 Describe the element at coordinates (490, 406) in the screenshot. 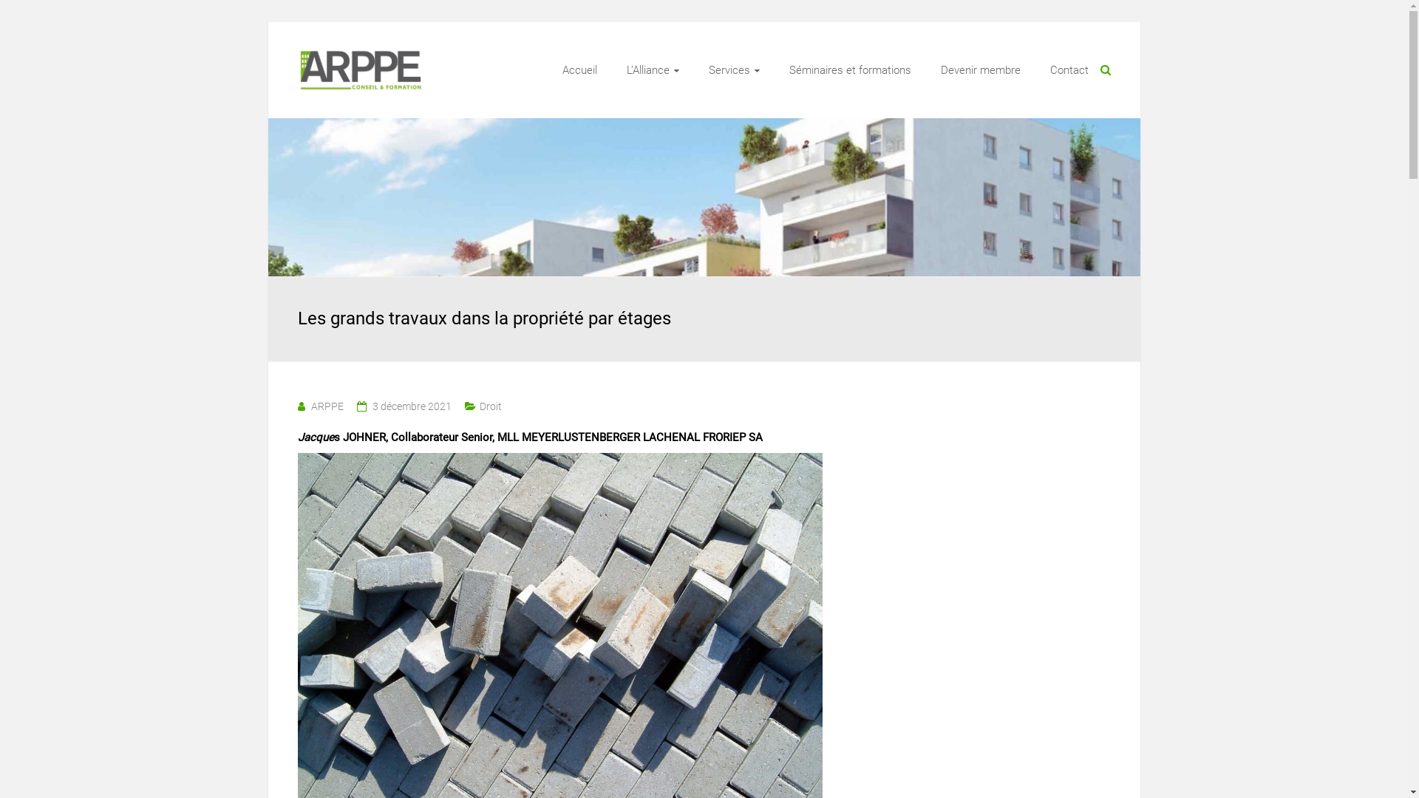

I see `Droit` at that location.